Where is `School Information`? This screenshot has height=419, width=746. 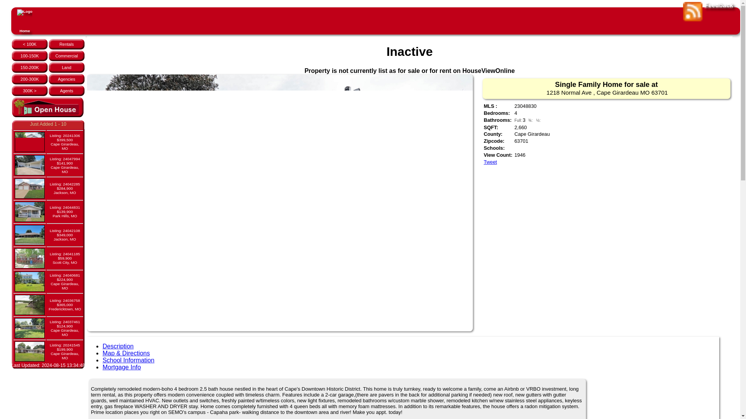 School Information is located at coordinates (128, 360).